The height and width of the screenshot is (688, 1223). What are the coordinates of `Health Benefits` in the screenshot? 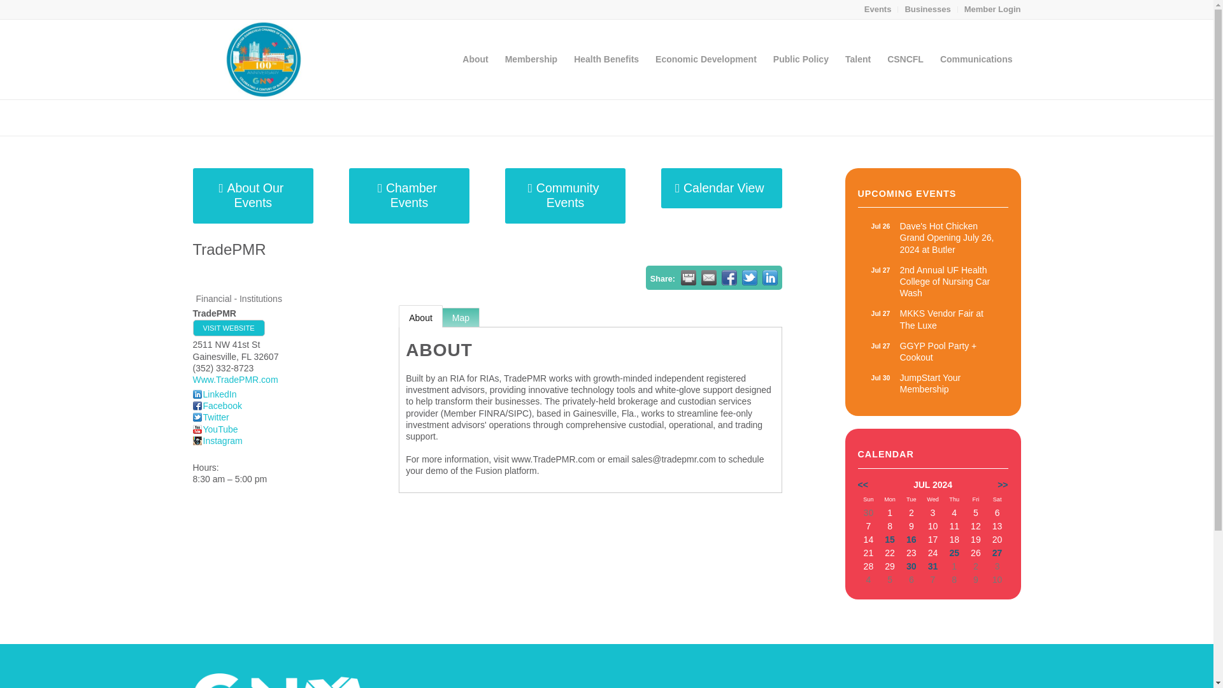 It's located at (234, 117).